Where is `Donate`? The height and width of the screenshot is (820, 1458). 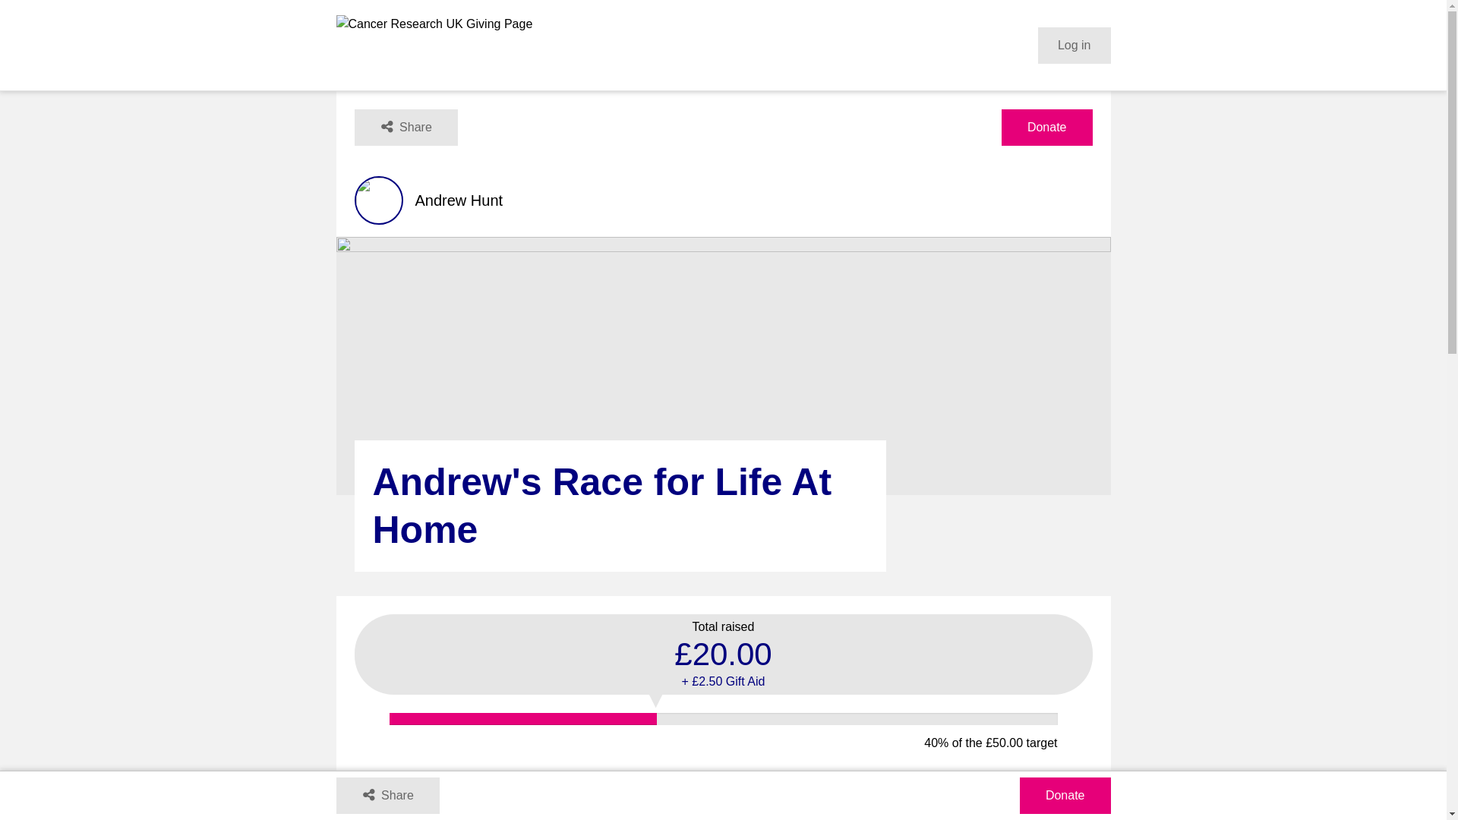 Donate is located at coordinates (1065, 796).